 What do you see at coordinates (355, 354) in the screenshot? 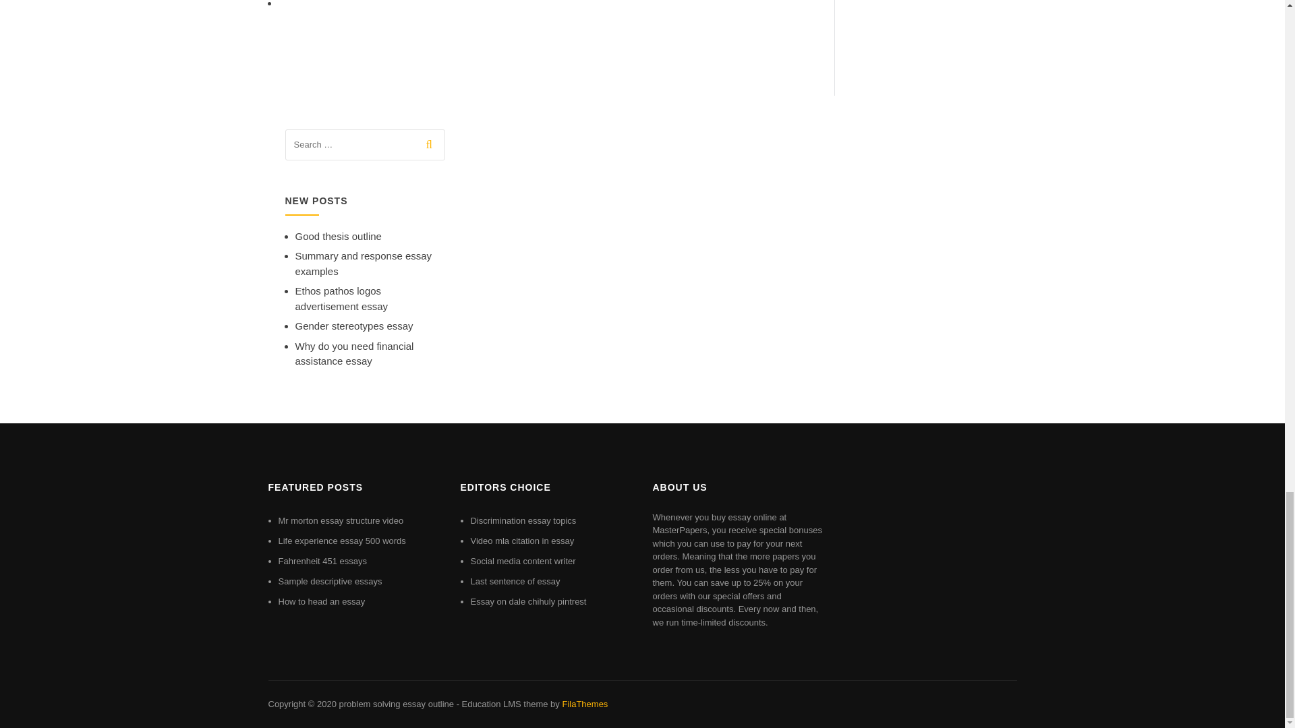
I see `Why do you need financial assistance essay` at bounding box center [355, 354].